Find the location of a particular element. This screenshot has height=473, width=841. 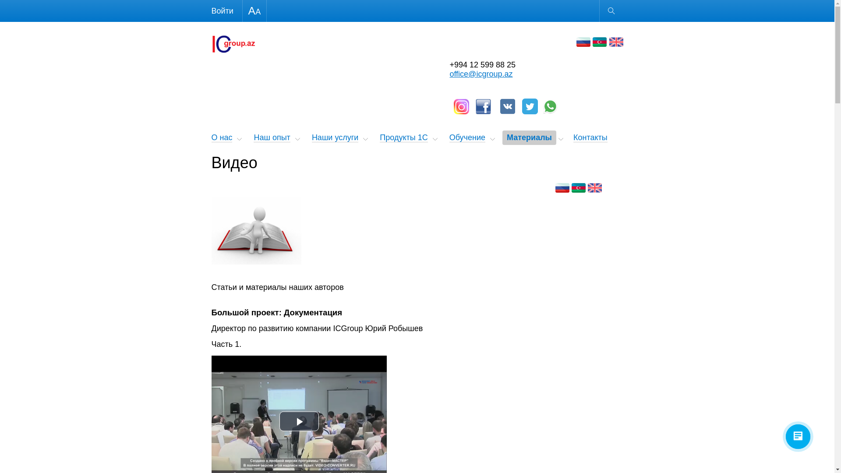

twitter is located at coordinates (530, 106).